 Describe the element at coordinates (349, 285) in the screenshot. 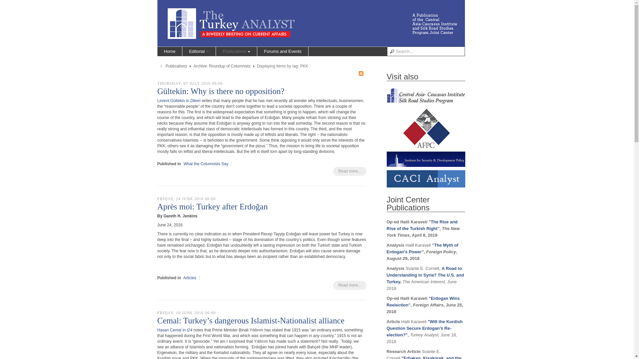

I see `Read more...` at that location.